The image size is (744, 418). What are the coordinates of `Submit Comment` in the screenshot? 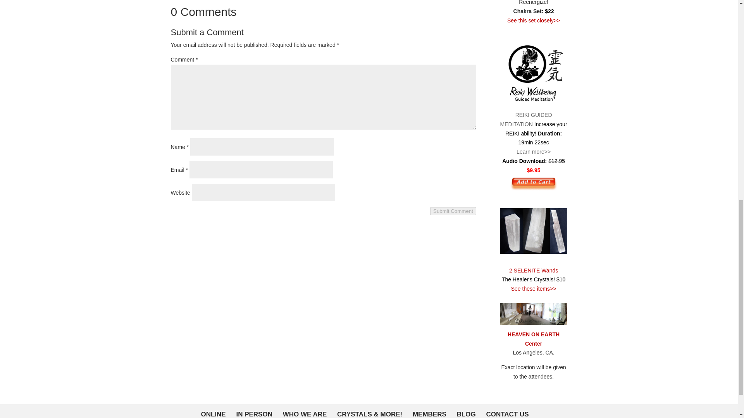 It's located at (453, 211).